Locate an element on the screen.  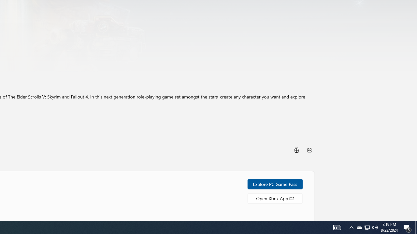
Buy as gift is located at coordinates (296, 149).